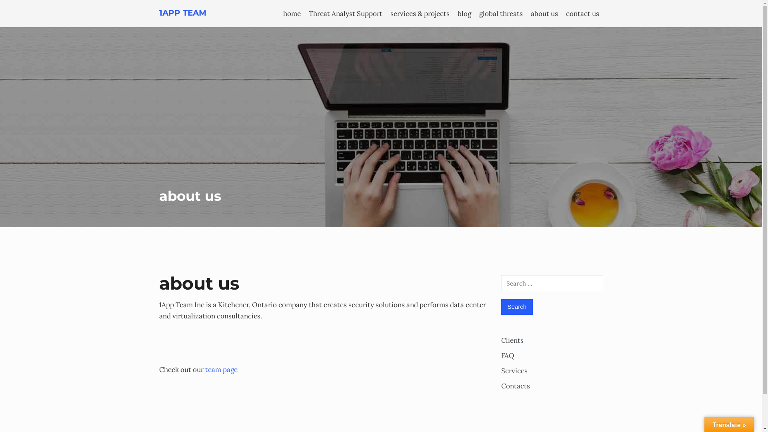 This screenshot has height=432, width=768. Describe the element at coordinates (221, 370) in the screenshot. I see `team page` at that location.